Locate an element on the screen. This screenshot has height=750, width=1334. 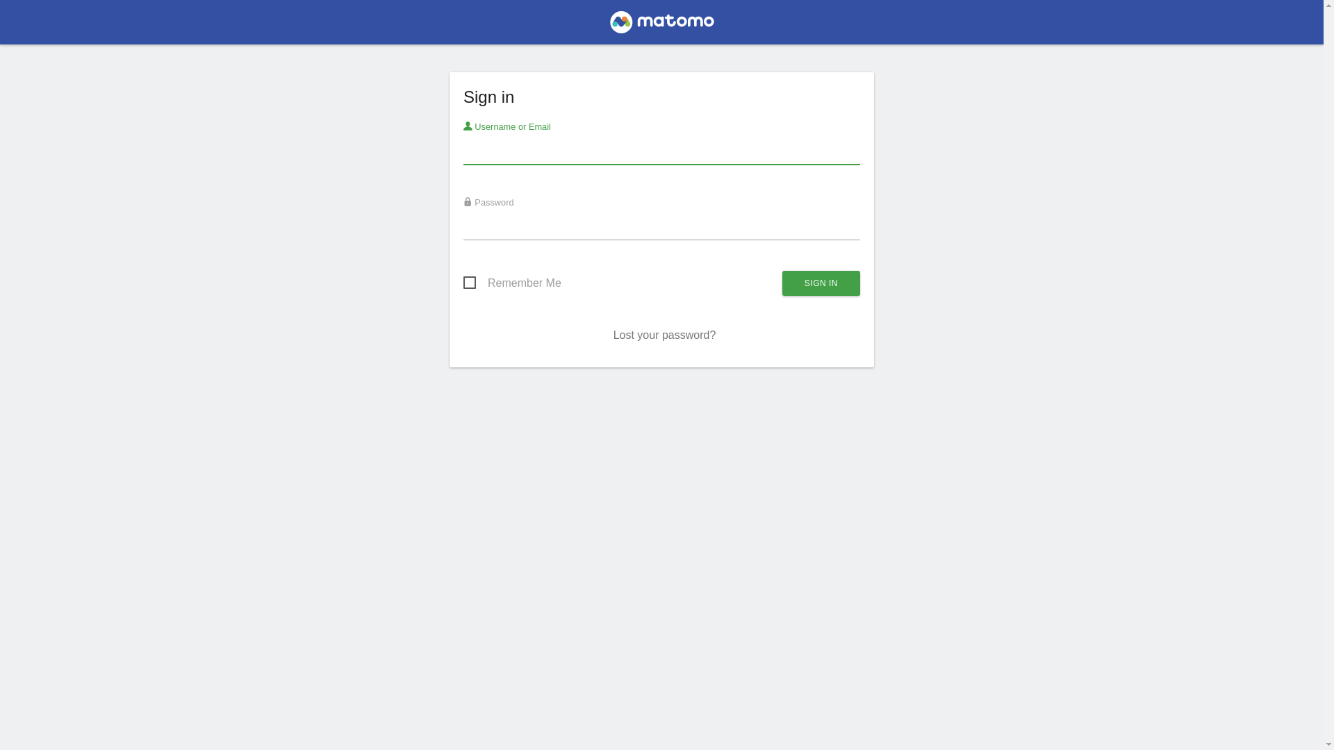
Sign in is located at coordinates (821, 283).